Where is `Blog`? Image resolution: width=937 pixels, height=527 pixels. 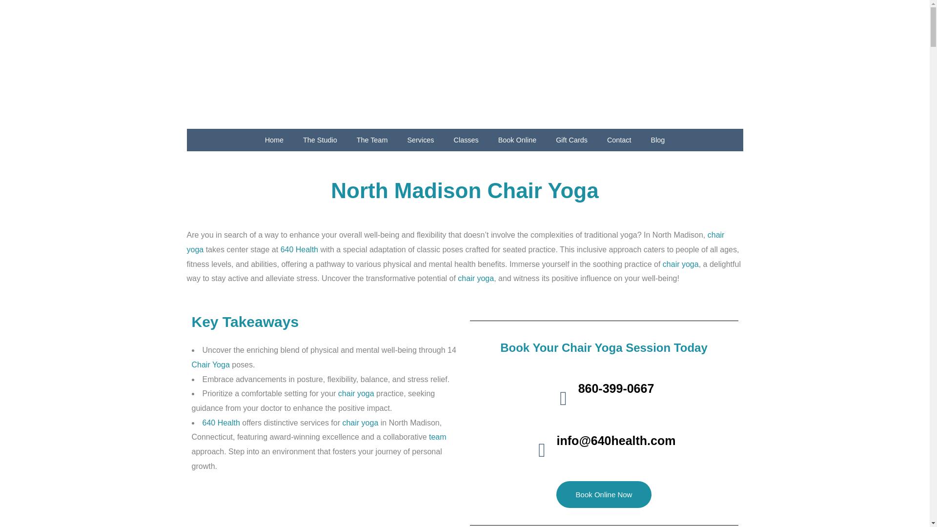
Blog is located at coordinates (658, 140).